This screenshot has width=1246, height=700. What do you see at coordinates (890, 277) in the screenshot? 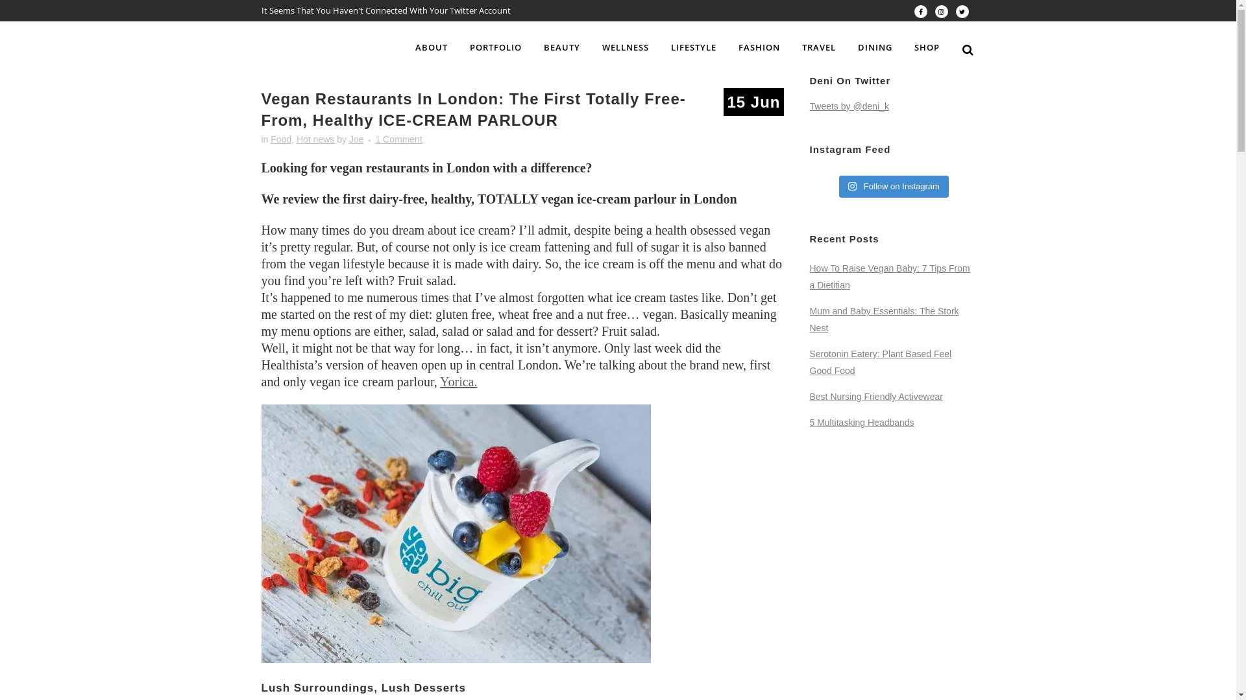
I see `How To Raise Vegan Baby: 7 Tips From a Dietitian` at bounding box center [890, 277].